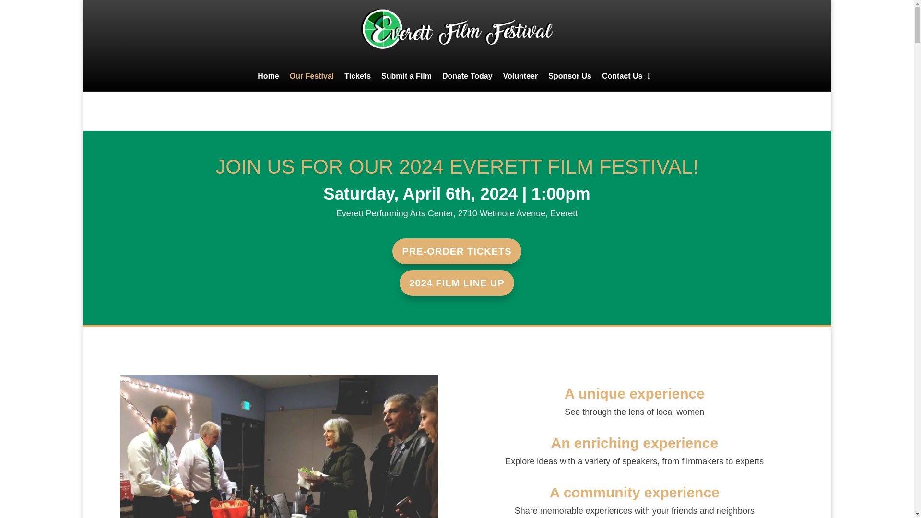 This screenshot has height=518, width=921. What do you see at coordinates (467, 78) in the screenshot?
I see `Donate Today` at bounding box center [467, 78].